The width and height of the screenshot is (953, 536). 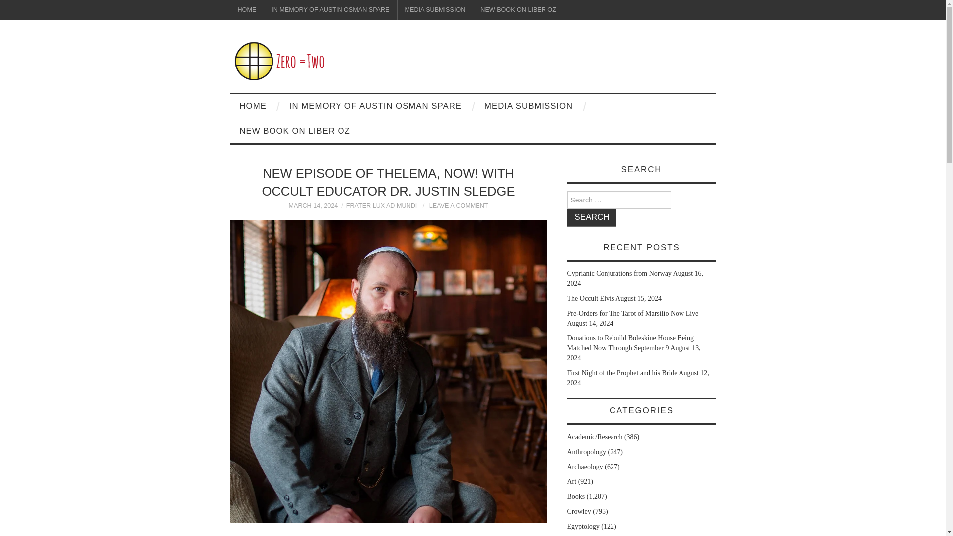 I want to click on FRATER LUX AD MUNDI, so click(x=382, y=206).